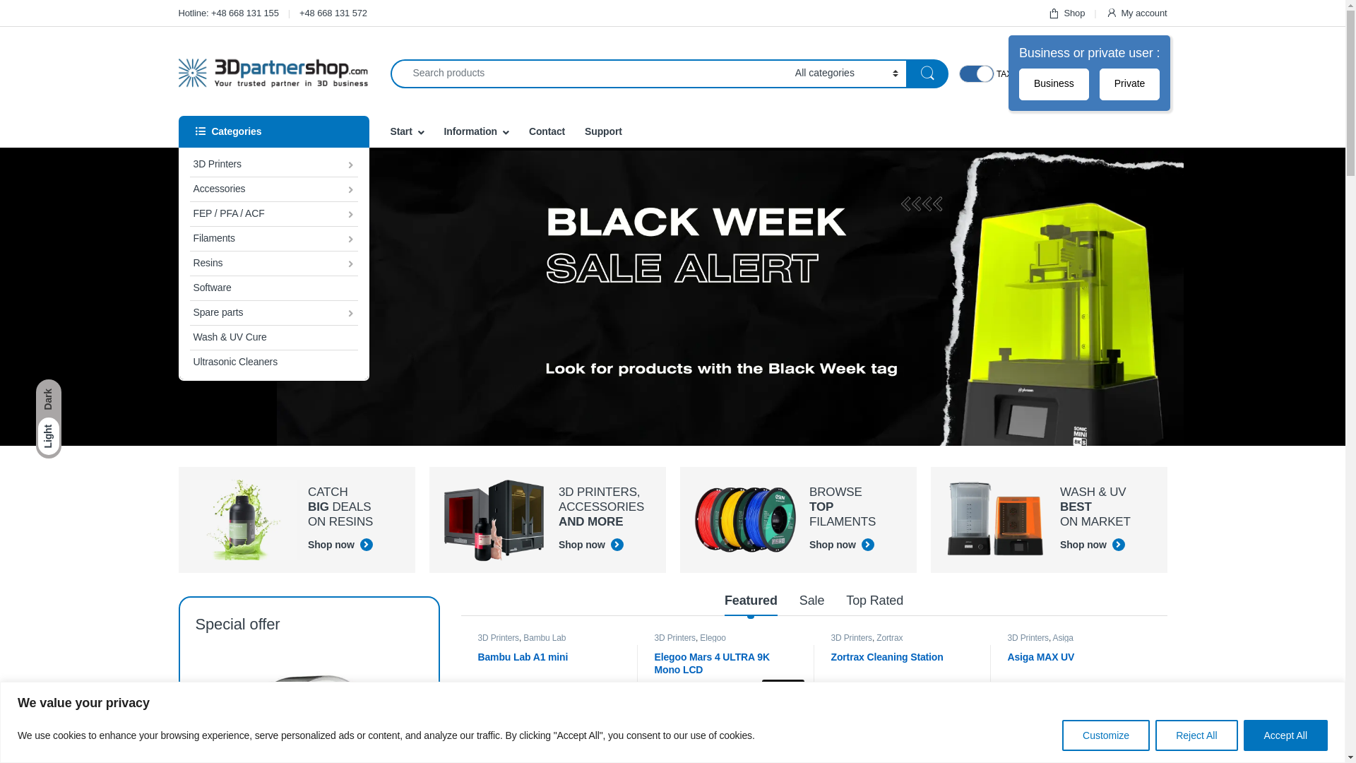 The height and width of the screenshot is (763, 1356). What do you see at coordinates (273, 288) in the screenshot?
I see `Software` at bounding box center [273, 288].